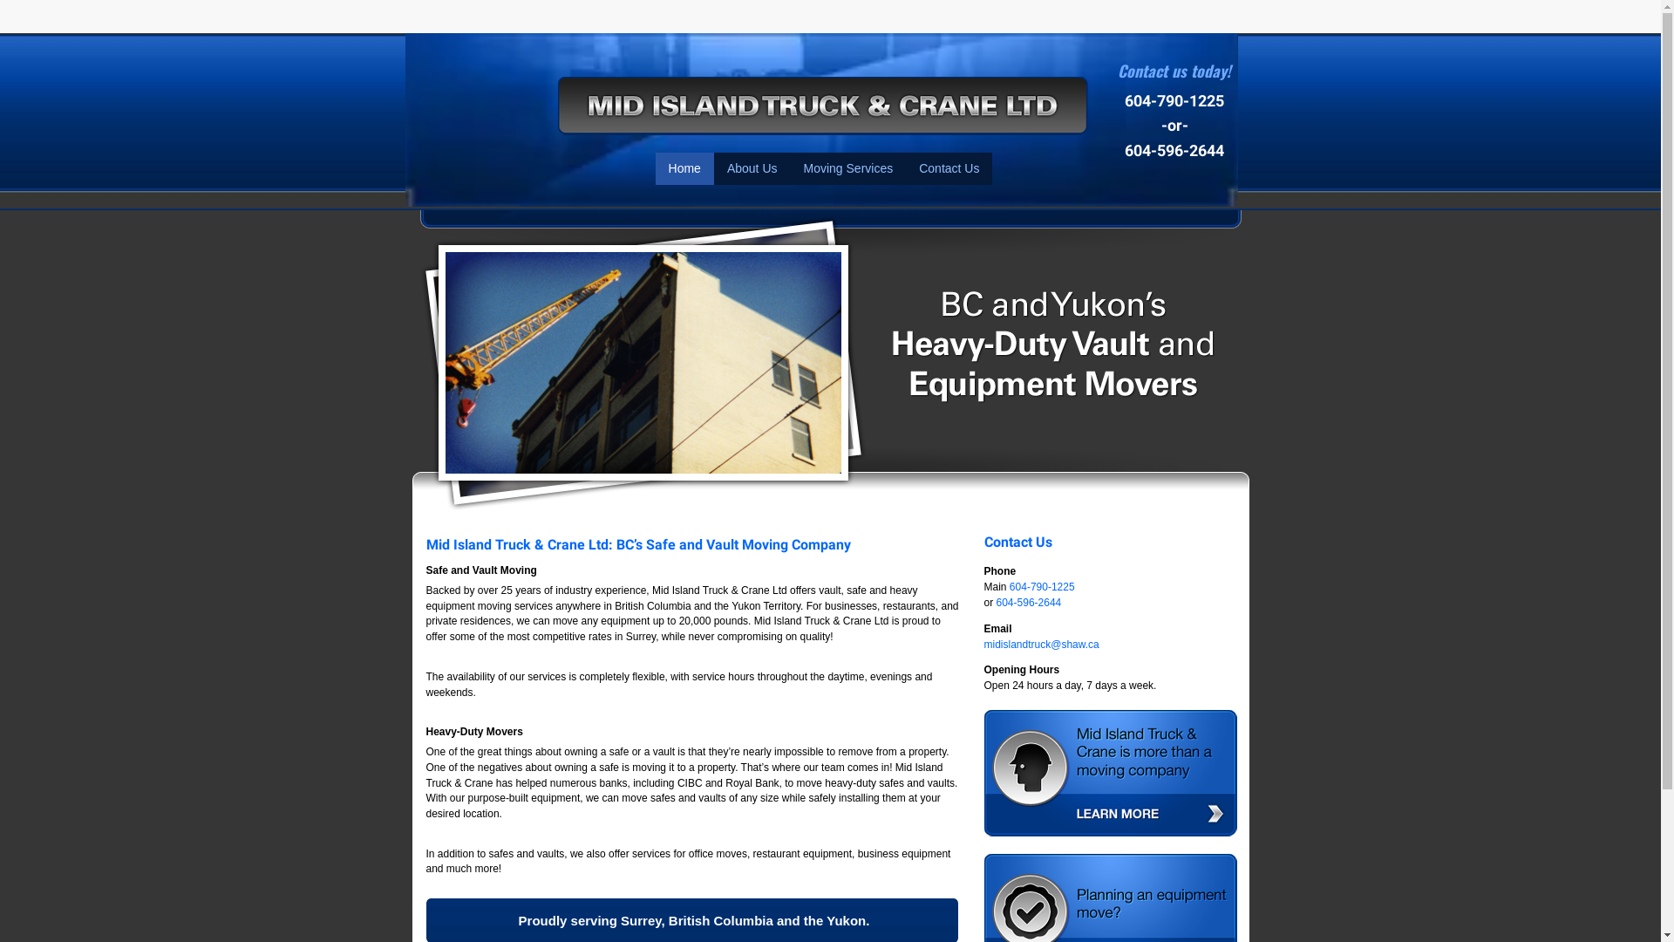 This screenshot has height=942, width=1674. I want to click on About Us, so click(752, 169).